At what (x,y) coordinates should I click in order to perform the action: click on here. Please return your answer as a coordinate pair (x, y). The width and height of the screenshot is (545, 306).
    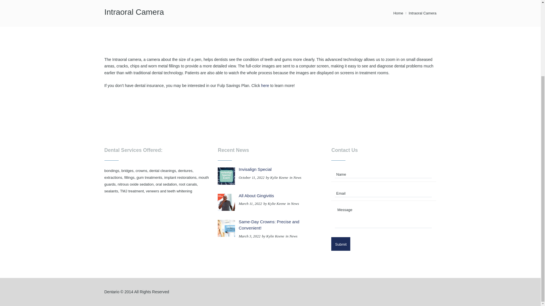
    Looking at the image, I should click on (265, 85).